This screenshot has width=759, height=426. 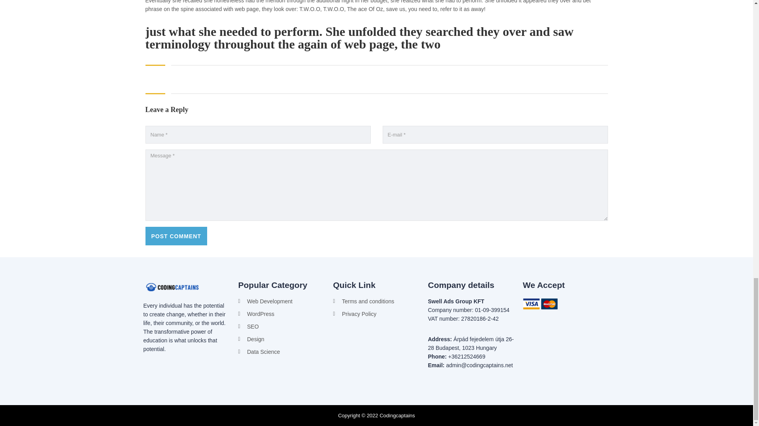 What do you see at coordinates (281, 352) in the screenshot?
I see `Data Science` at bounding box center [281, 352].